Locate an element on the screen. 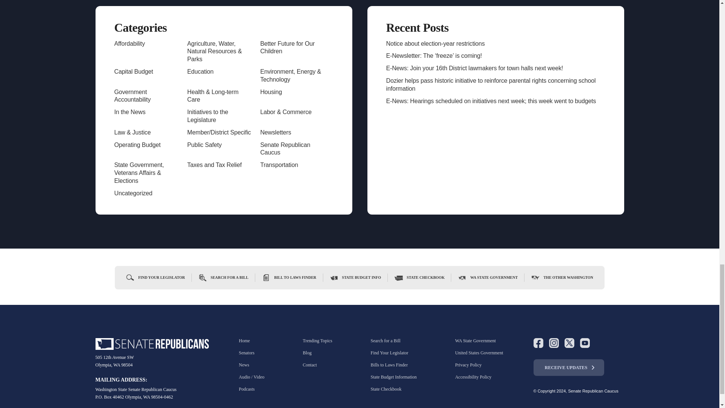 This screenshot has width=725, height=408. Senate Republican Caucus is located at coordinates (152, 344).